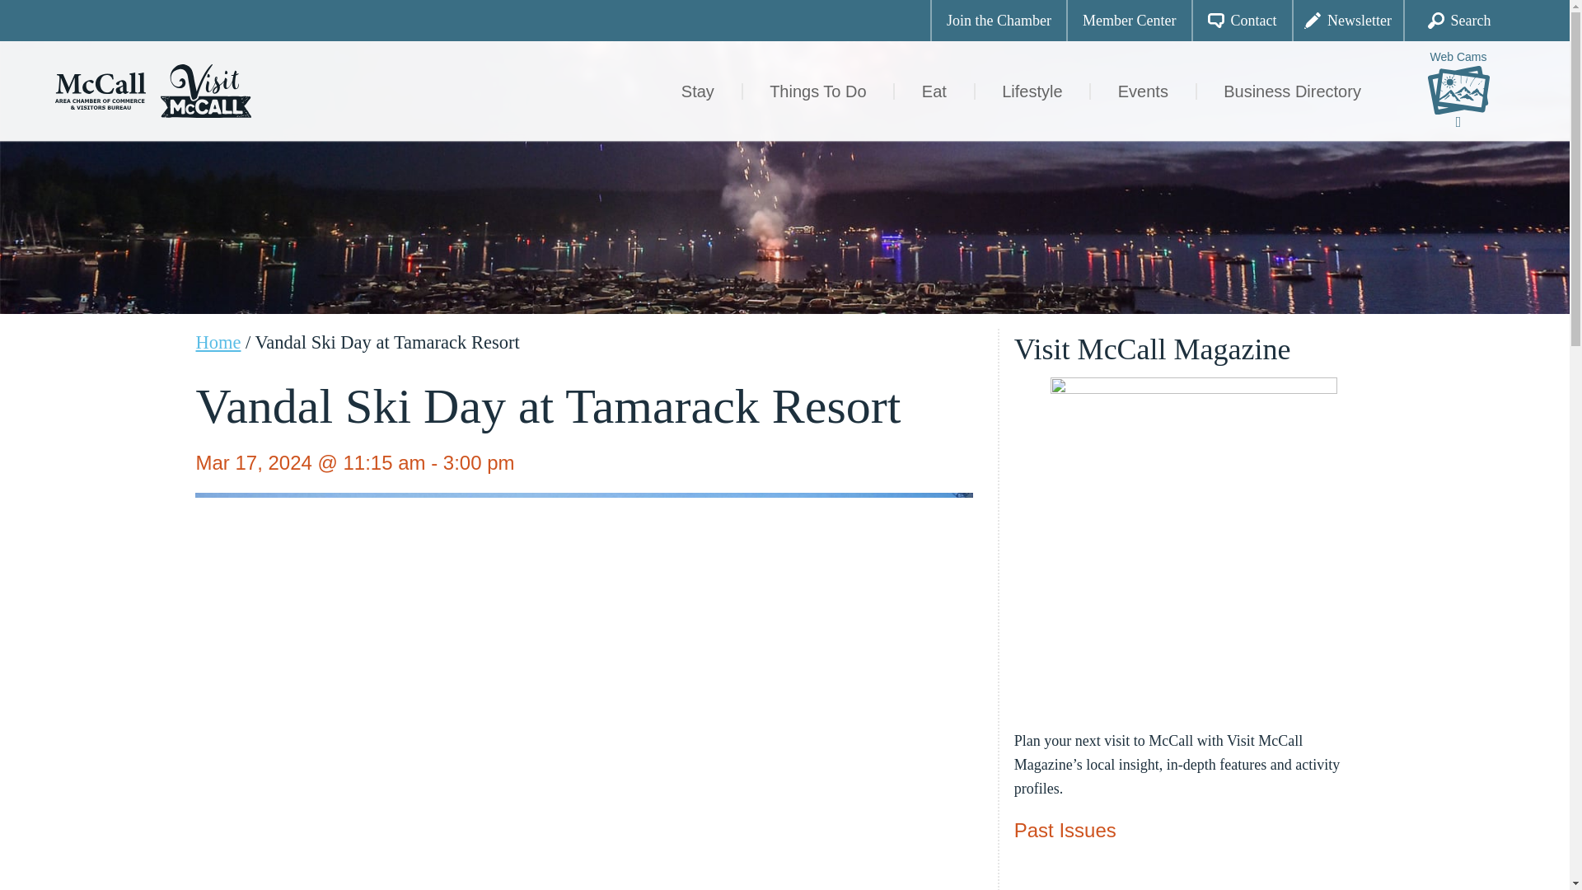 Image resolution: width=1582 pixels, height=890 pixels. What do you see at coordinates (101, 89) in the screenshot?
I see `McCall Chamber` at bounding box center [101, 89].